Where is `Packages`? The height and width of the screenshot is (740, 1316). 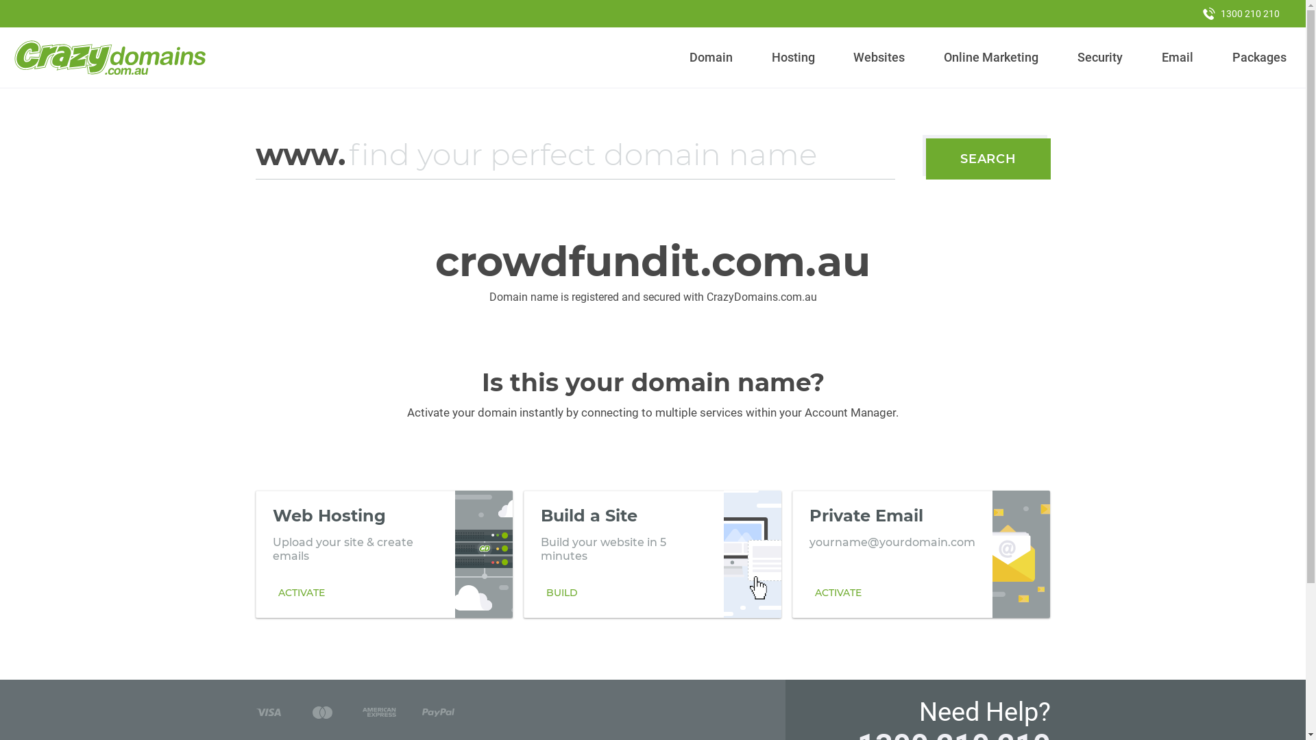
Packages is located at coordinates (1259, 58).